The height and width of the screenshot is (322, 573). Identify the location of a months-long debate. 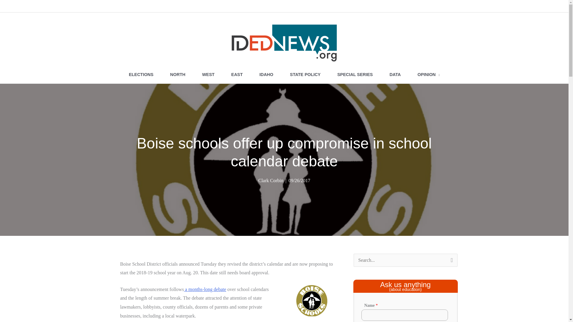
(205, 289).